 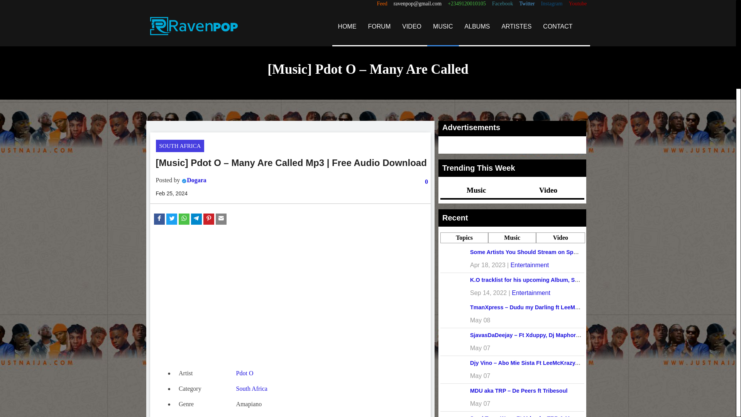 What do you see at coordinates (426, 181) in the screenshot?
I see `0` at bounding box center [426, 181].